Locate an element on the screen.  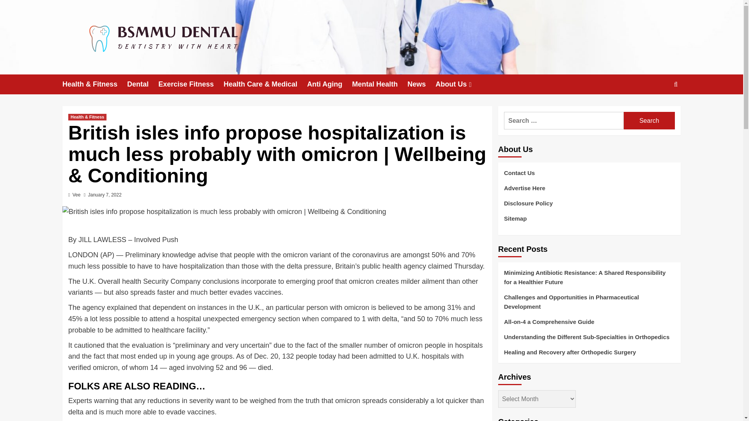
January 7, 2022 is located at coordinates (105, 195).